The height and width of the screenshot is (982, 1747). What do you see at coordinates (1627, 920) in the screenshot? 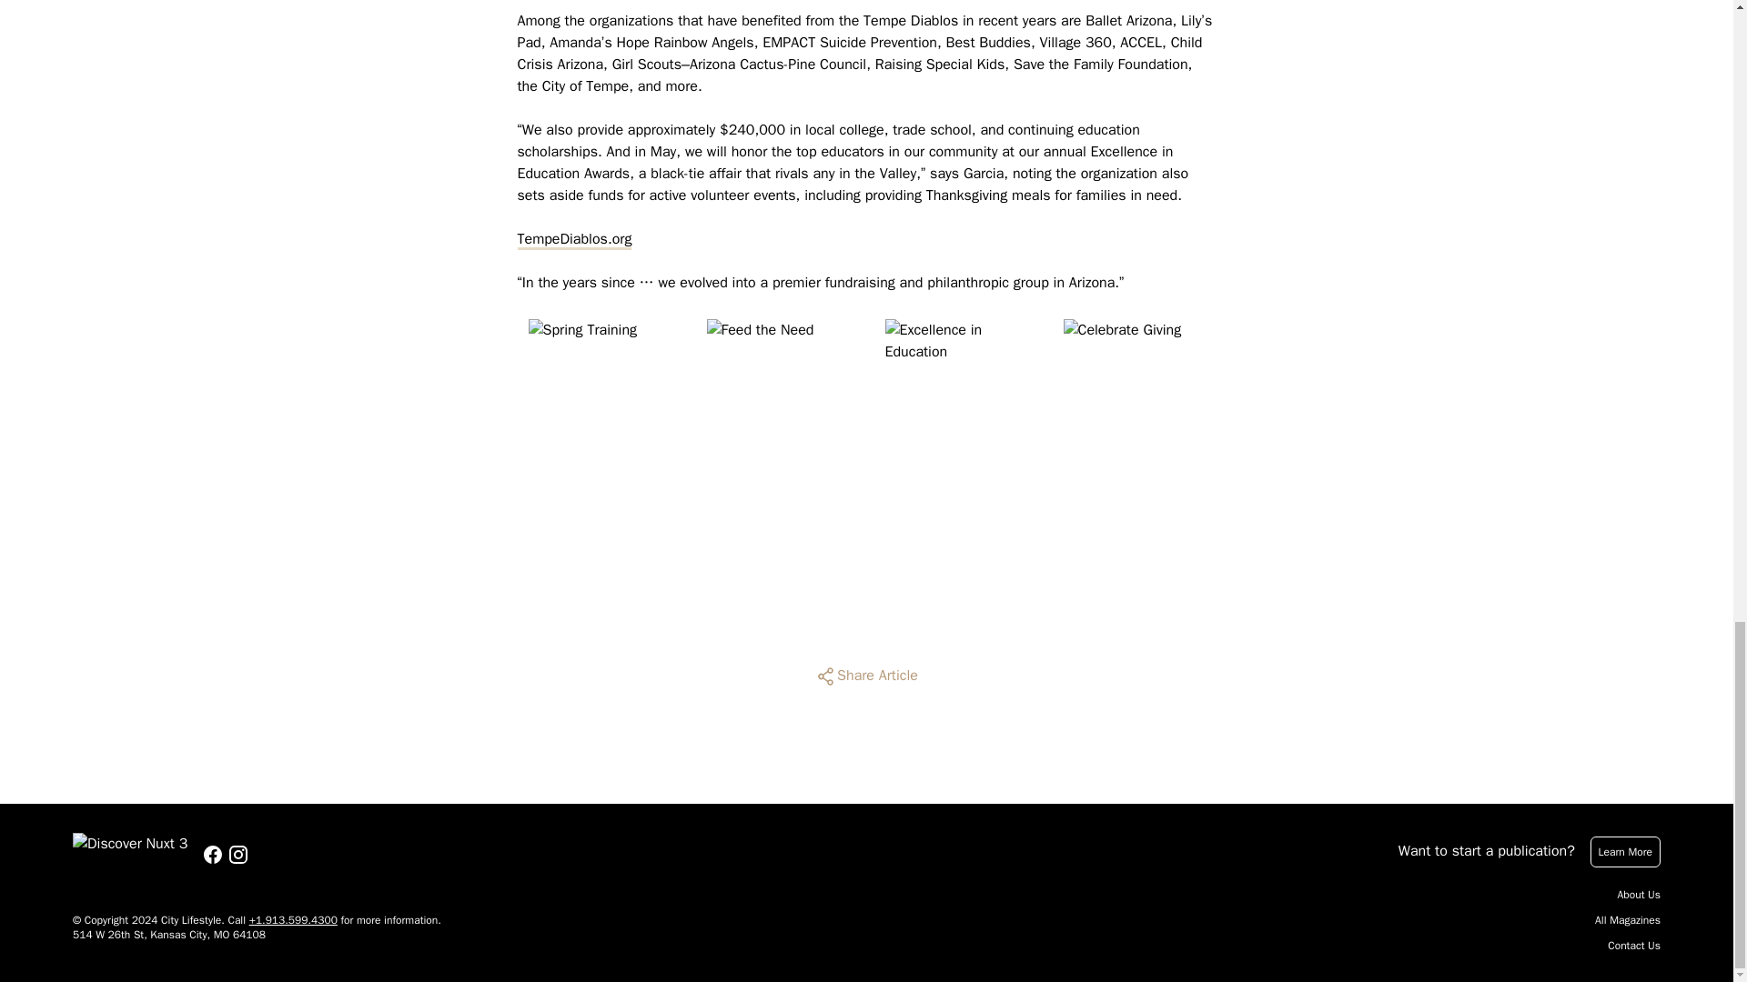
I see `All Magazines` at bounding box center [1627, 920].